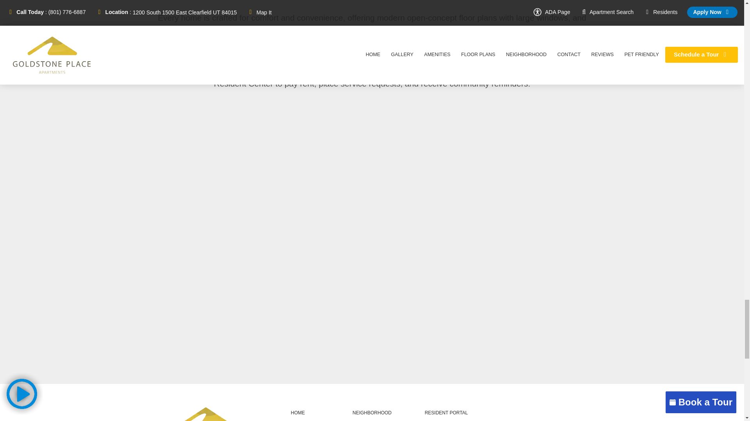 This screenshot has height=421, width=750. Describe the element at coordinates (205, 414) in the screenshot. I see `Goldstone Place in Clearfield, UT` at that location.